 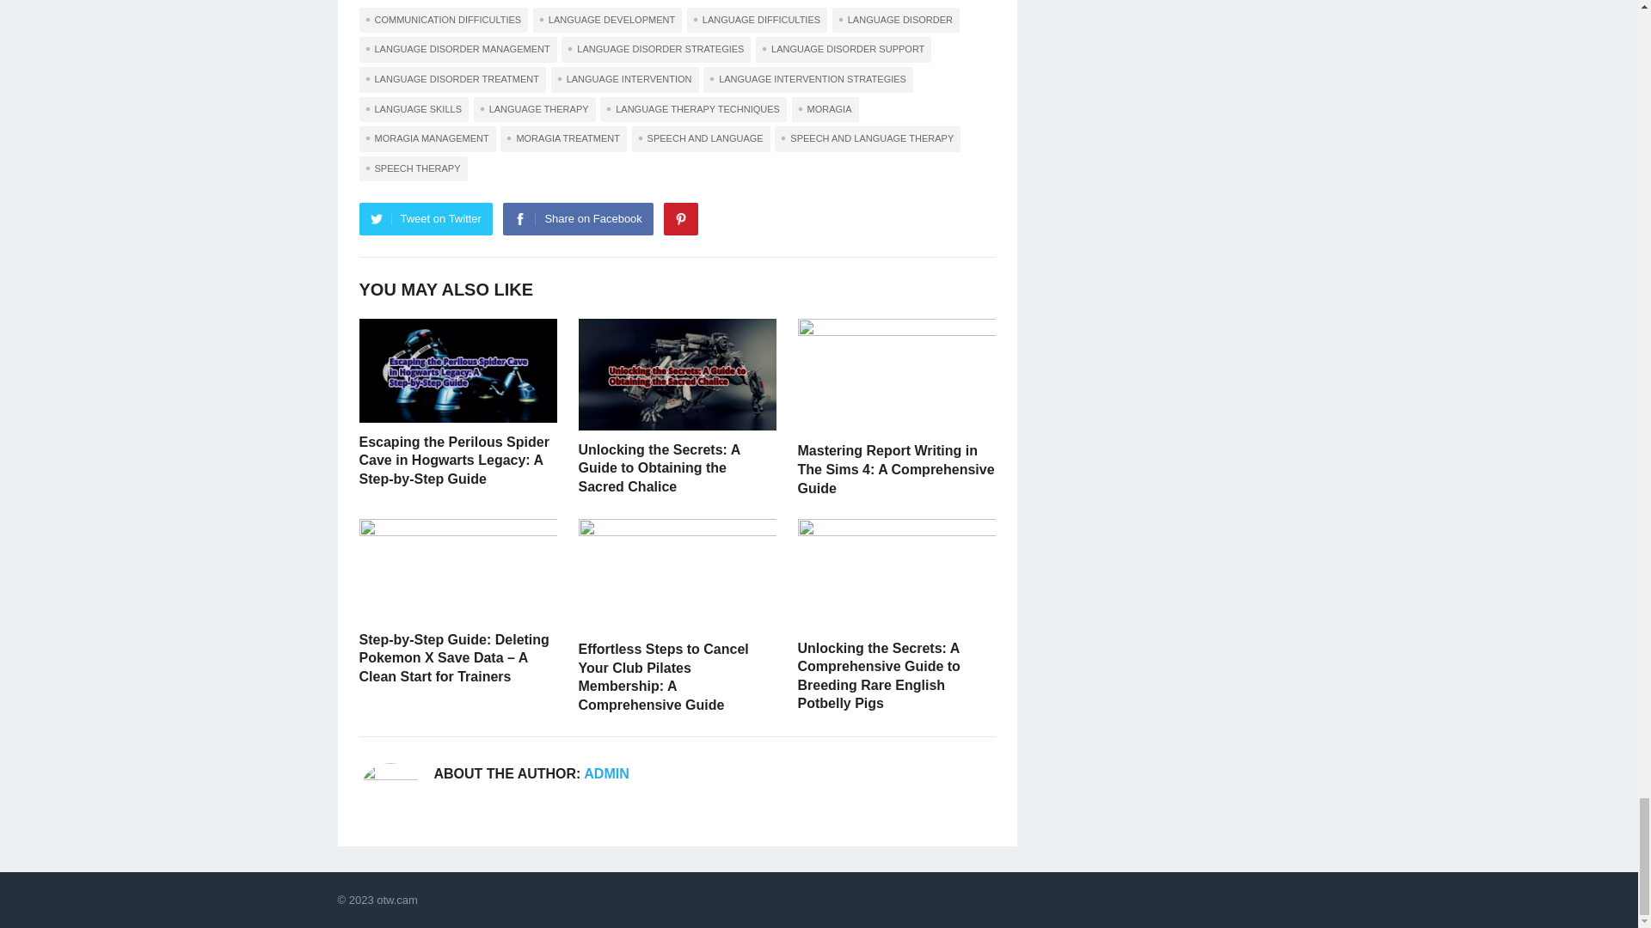 What do you see at coordinates (843, 50) in the screenshot?
I see `LANGUAGE DISORDER SUPPORT` at bounding box center [843, 50].